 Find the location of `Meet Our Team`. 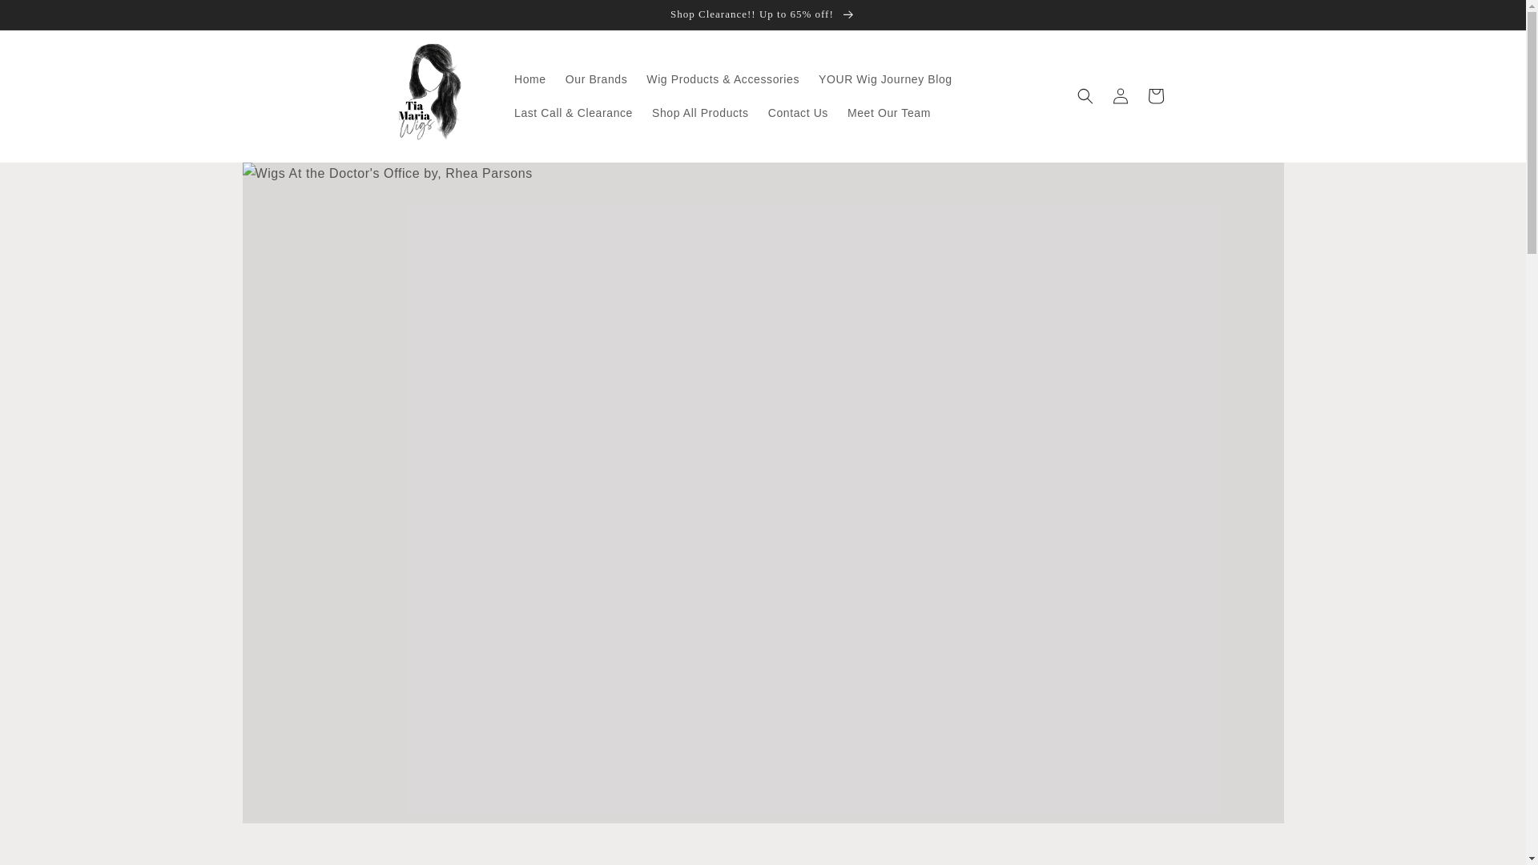

Meet Our Team is located at coordinates (889, 112).